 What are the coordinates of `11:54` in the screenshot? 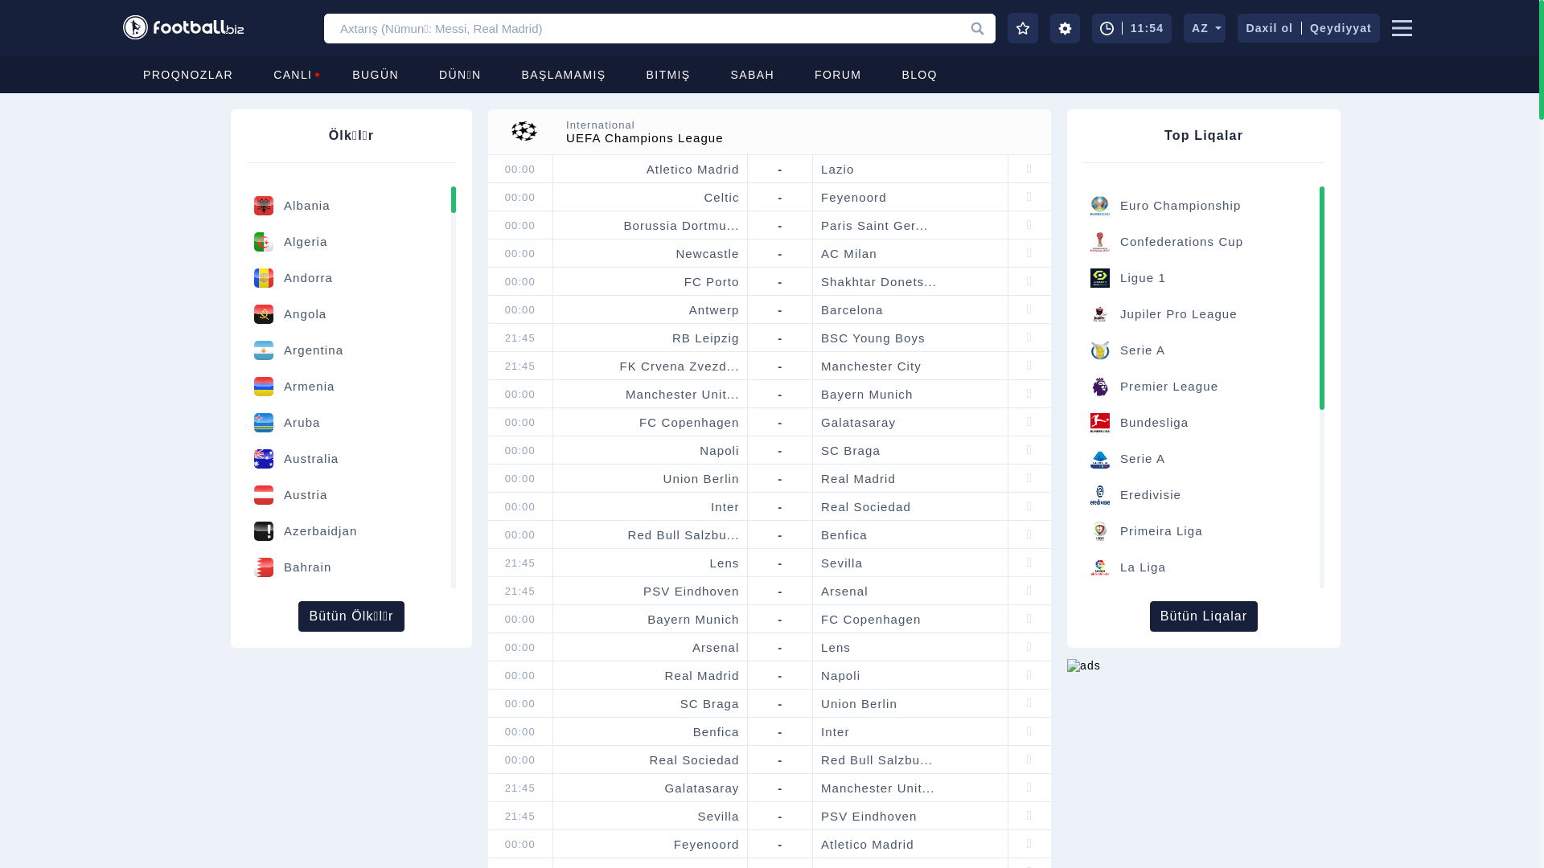 It's located at (1132, 27).